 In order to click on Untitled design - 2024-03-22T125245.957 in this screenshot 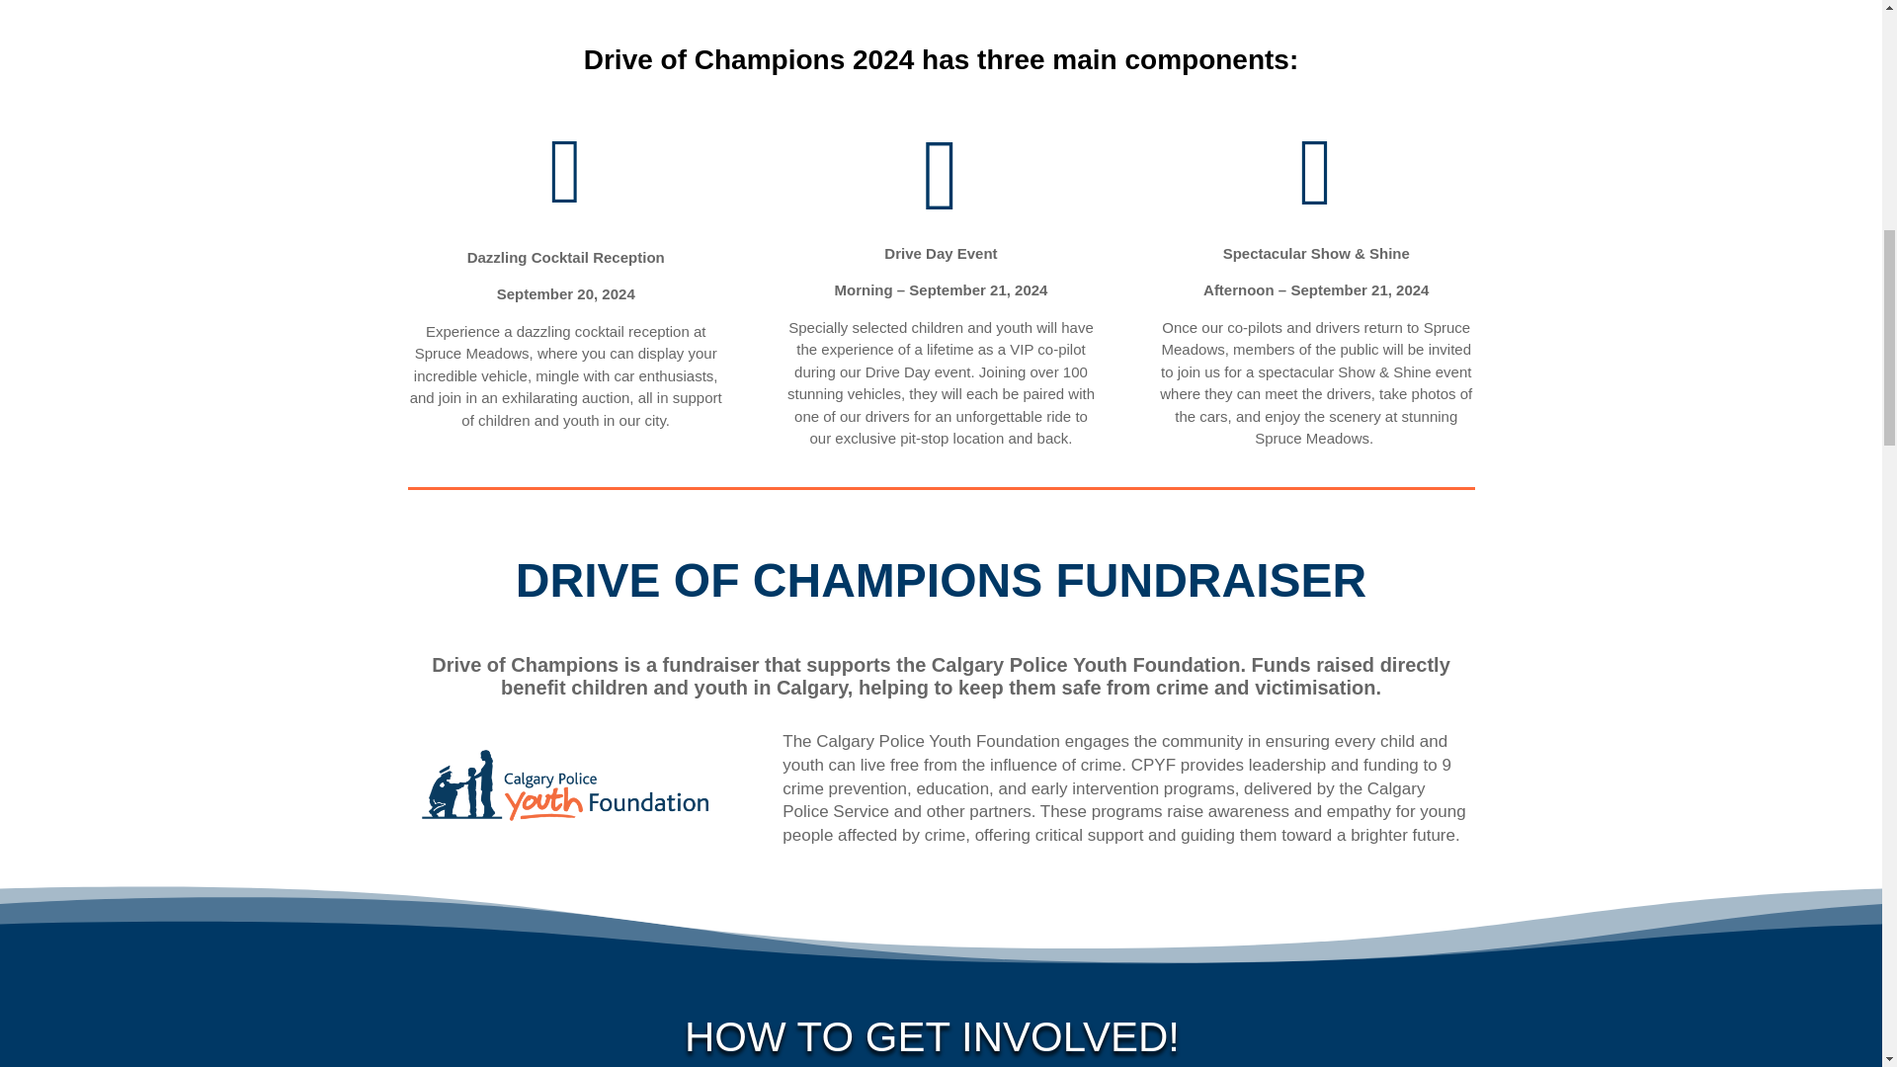, I will do `click(565, 784)`.